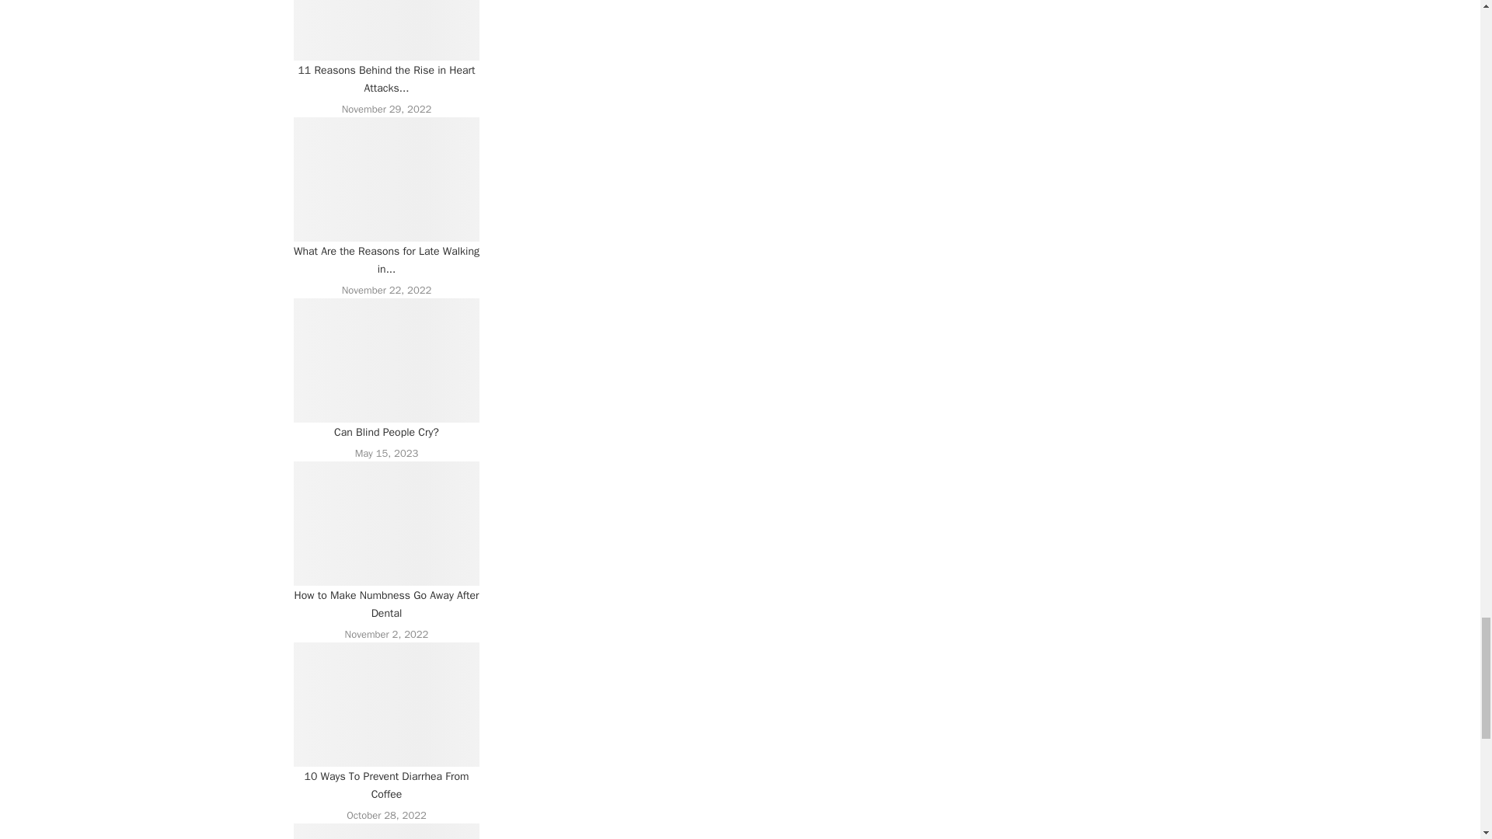 This screenshot has height=839, width=1492. What do you see at coordinates (387, 705) in the screenshot?
I see `10 Ways To Prevent Diarrhea From Coffee` at bounding box center [387, 705].